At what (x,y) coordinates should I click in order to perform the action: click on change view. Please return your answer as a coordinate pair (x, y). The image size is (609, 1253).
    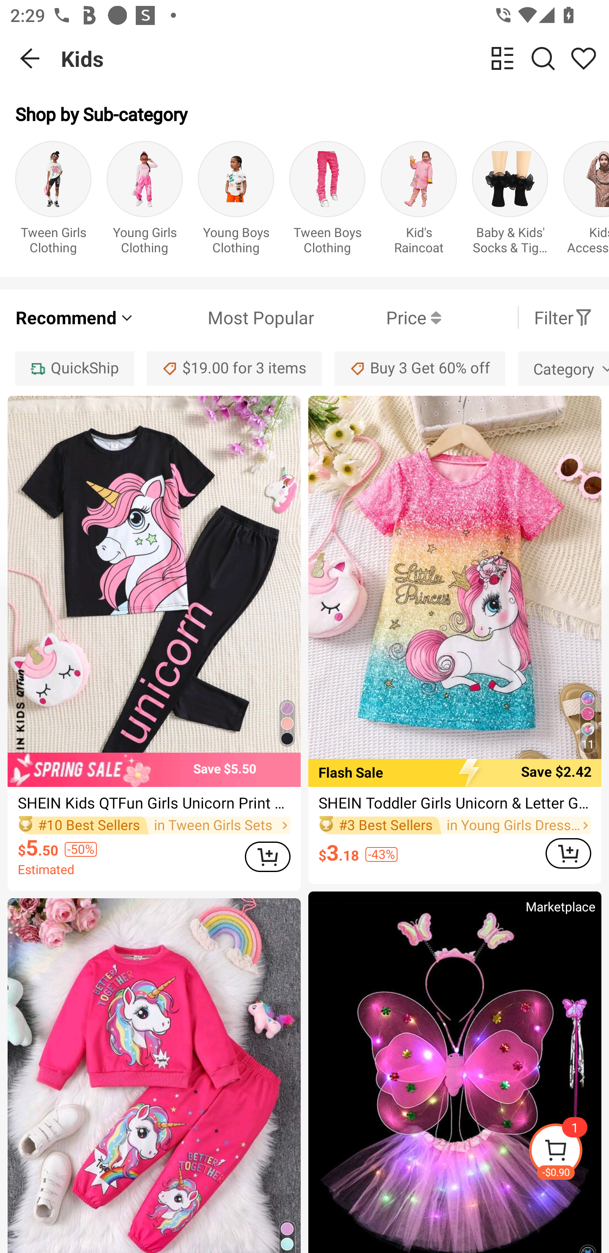
    Looking at the image, I should click on (502, 58).